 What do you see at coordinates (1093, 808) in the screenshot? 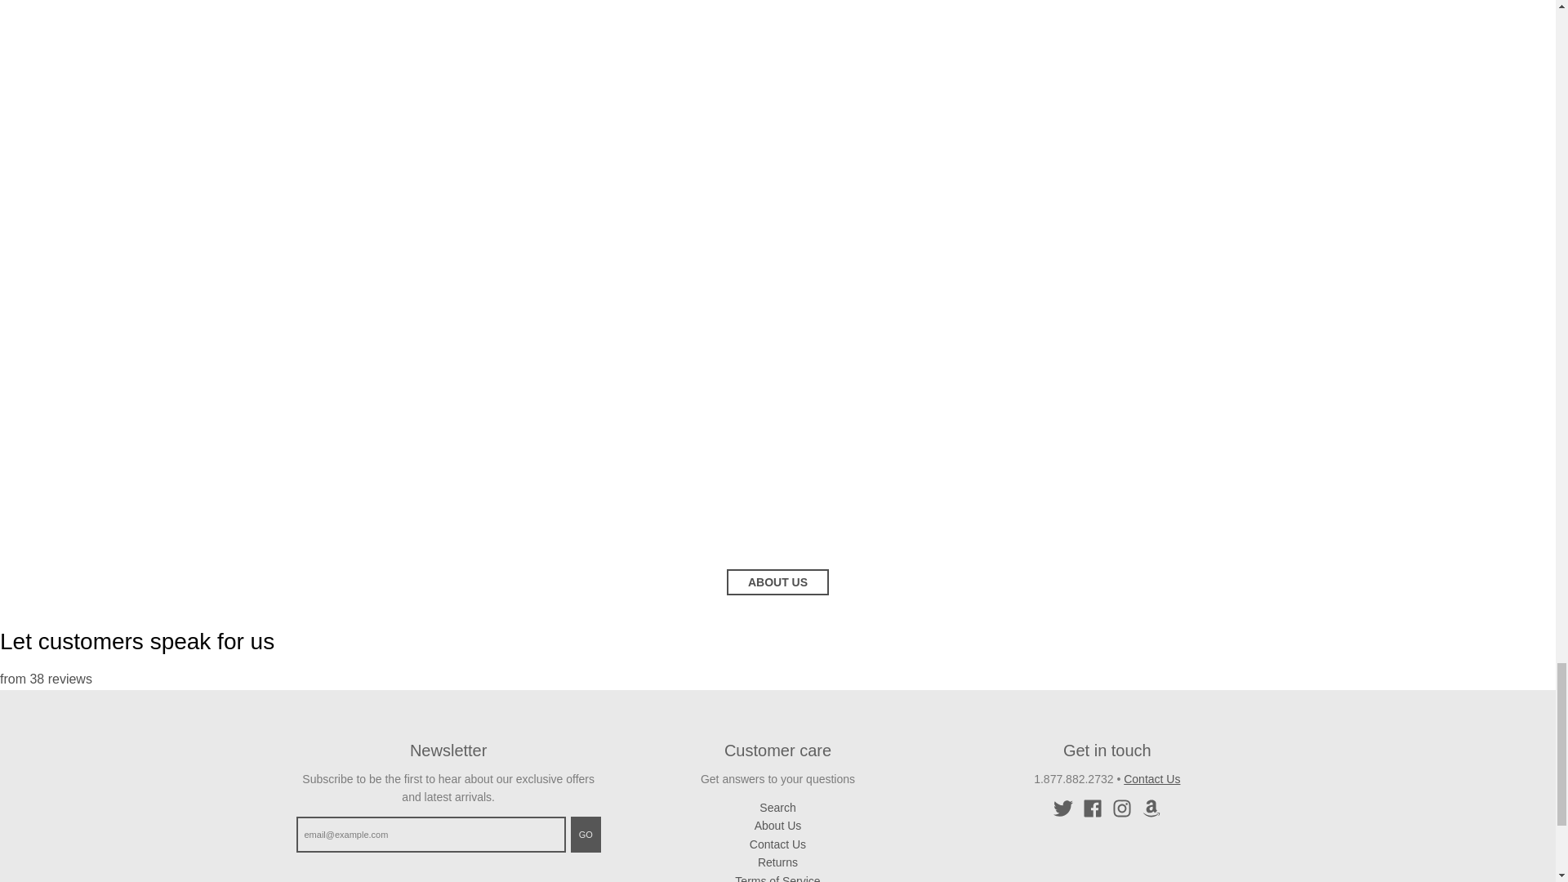
I see `Facebook - UVCareUSA` at bounding box center [1093, 808].